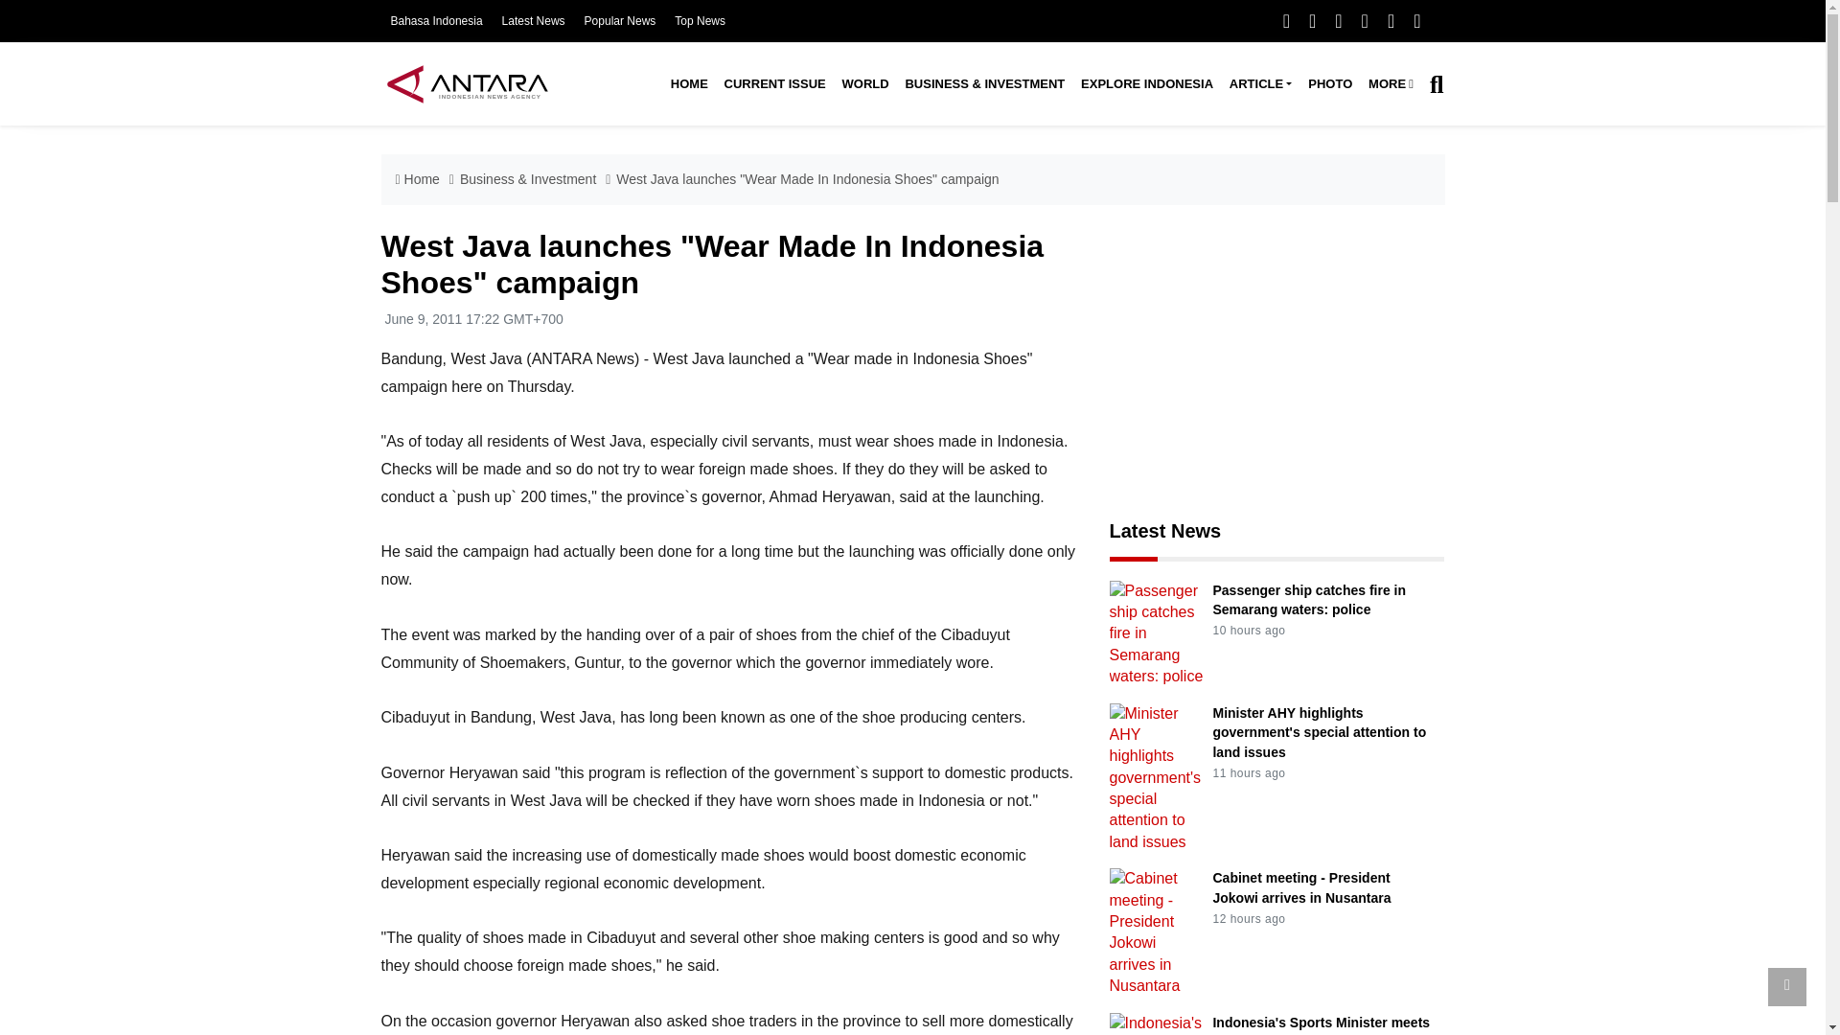 The height and width of the screenshot is (1035, 1840). I want to click on Explore Indonesia, so click(1146, 84).